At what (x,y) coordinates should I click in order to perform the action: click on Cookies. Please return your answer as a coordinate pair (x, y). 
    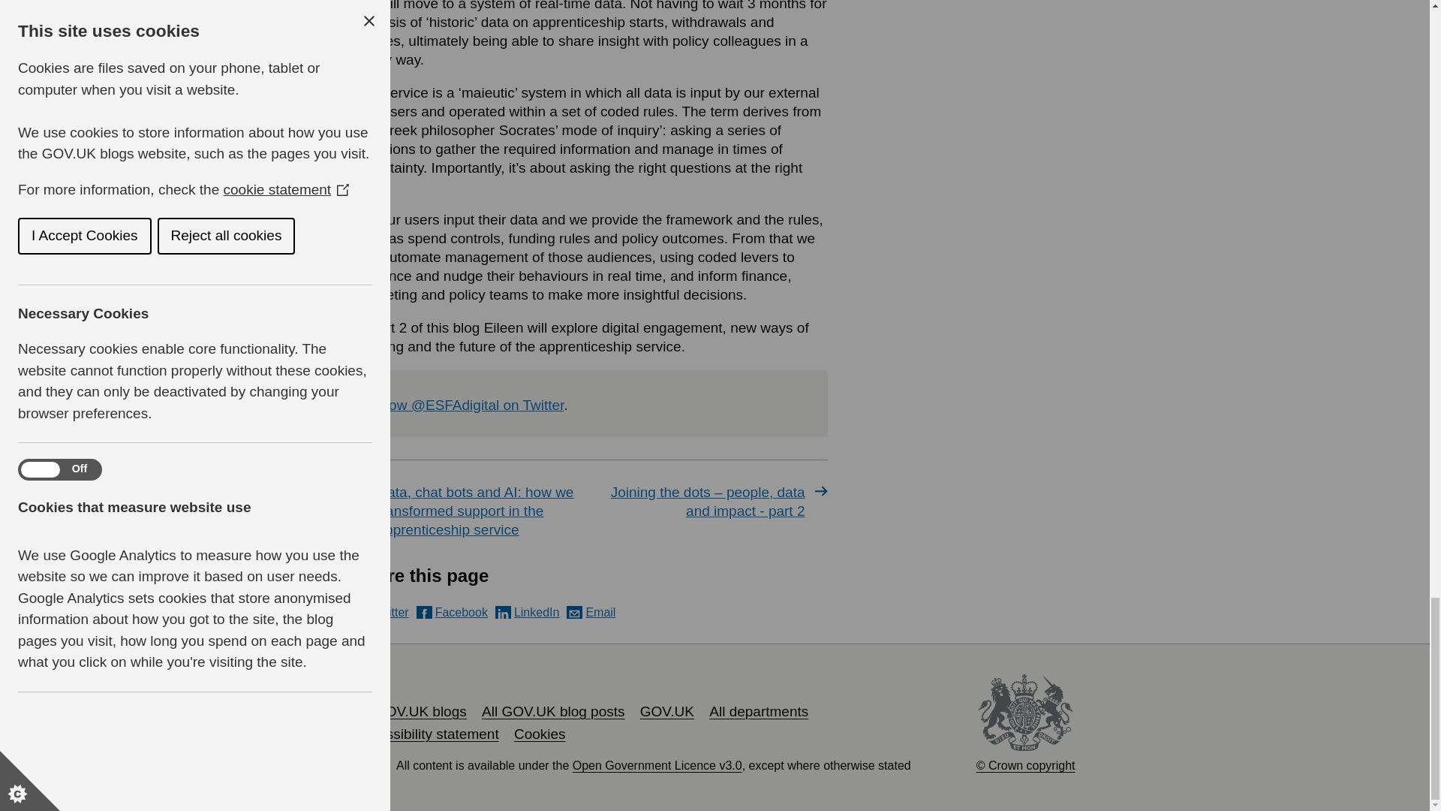
    Looking at the image, I should click on (540, 734).